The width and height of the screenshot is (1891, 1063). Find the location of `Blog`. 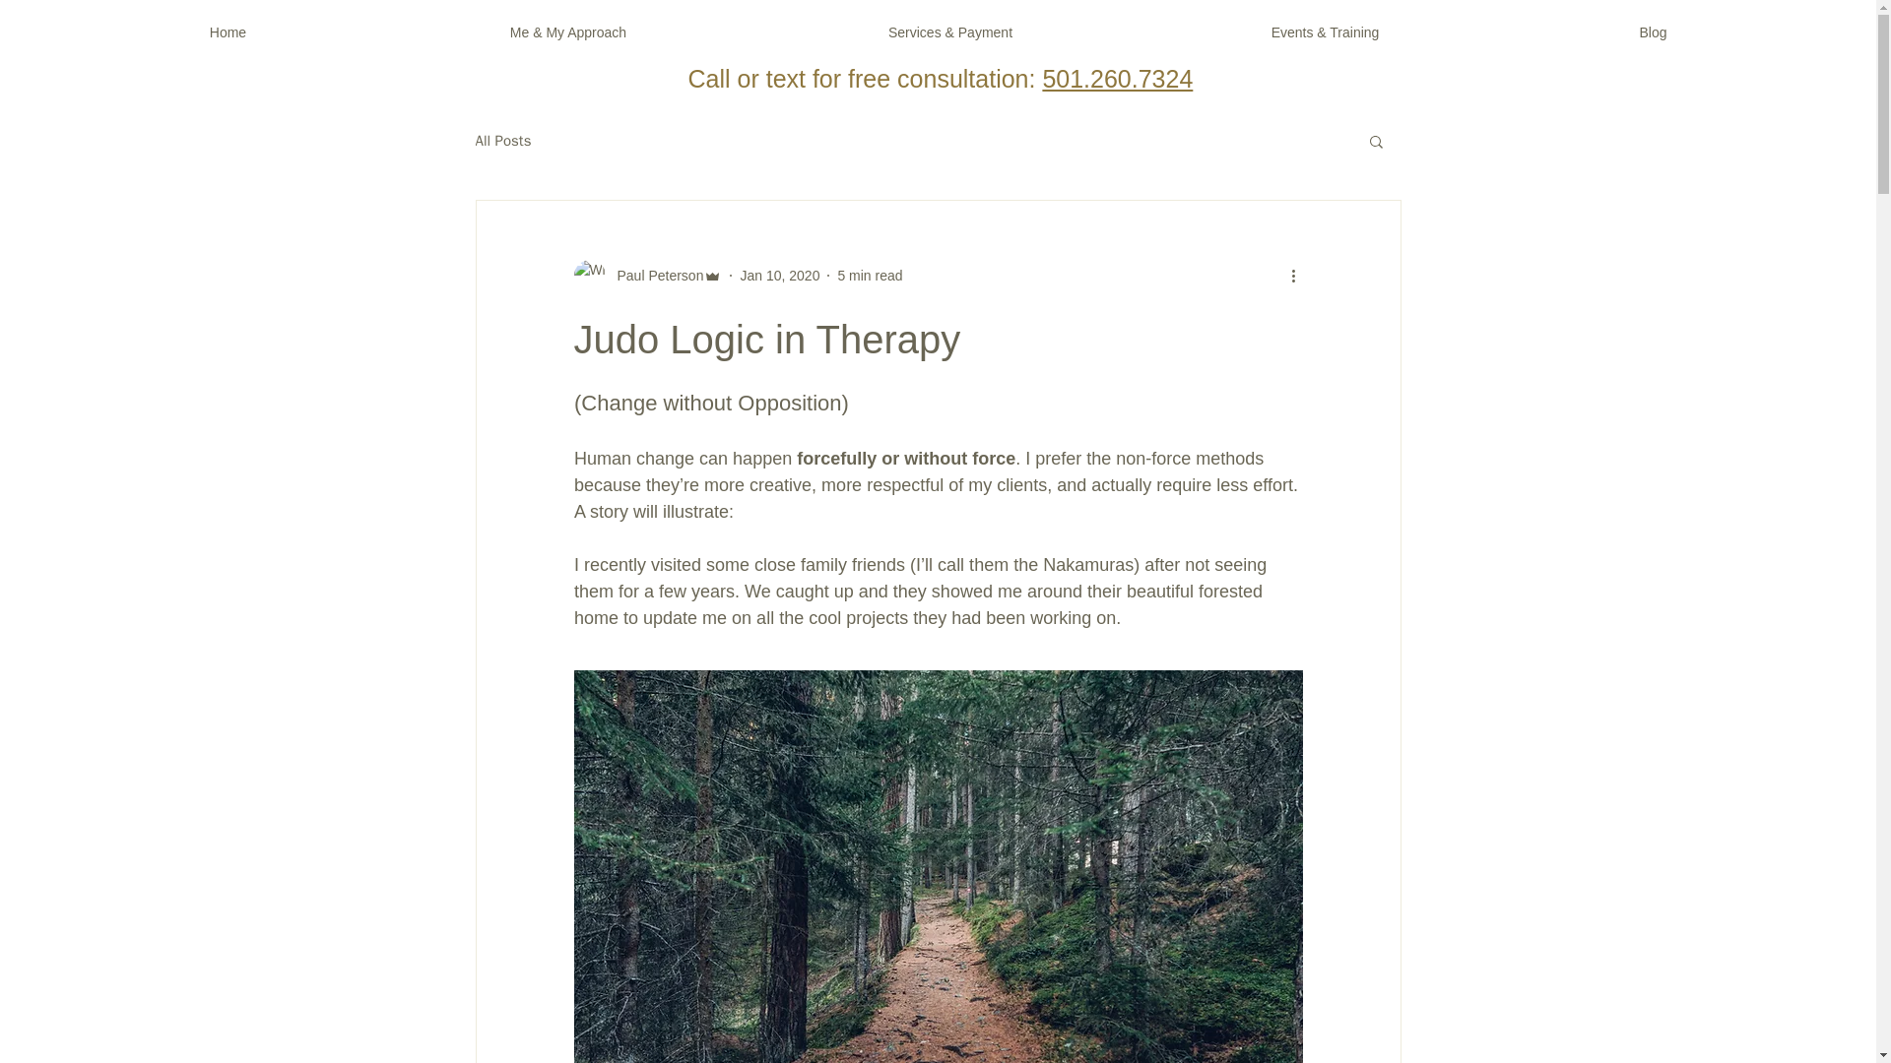

Blog is located at coordinates (1653, 31).